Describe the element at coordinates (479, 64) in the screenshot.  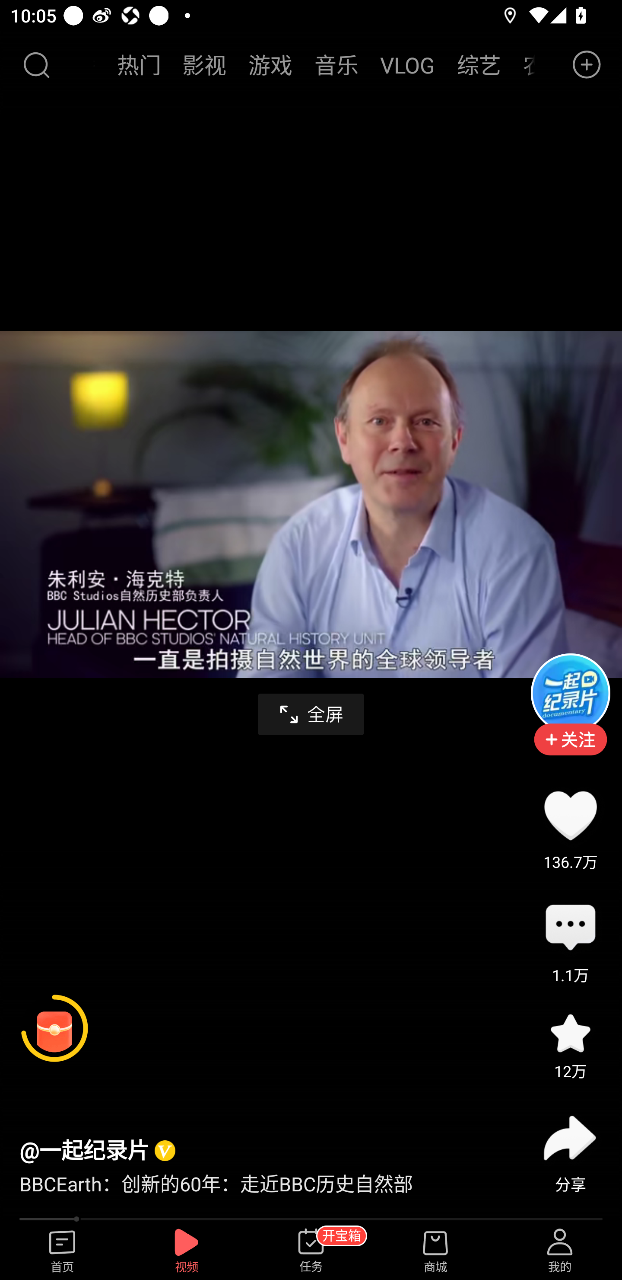
I see `综艺` at that location.